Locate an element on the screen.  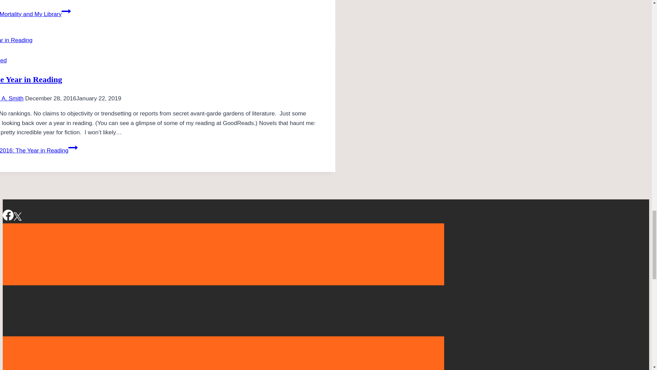
X is located at coordinates (18, 216).